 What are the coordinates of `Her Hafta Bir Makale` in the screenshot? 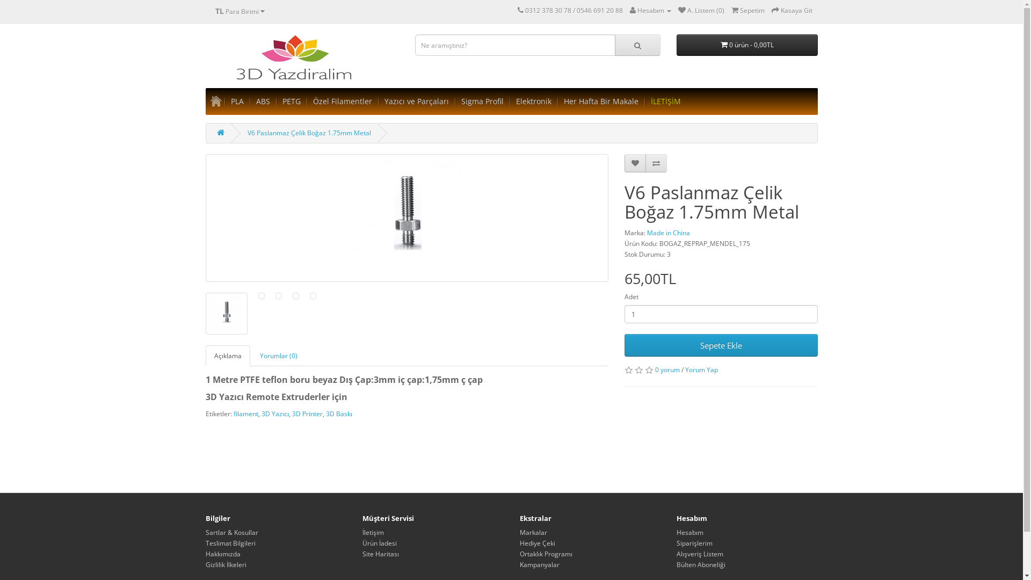 It's located at (601, 102).